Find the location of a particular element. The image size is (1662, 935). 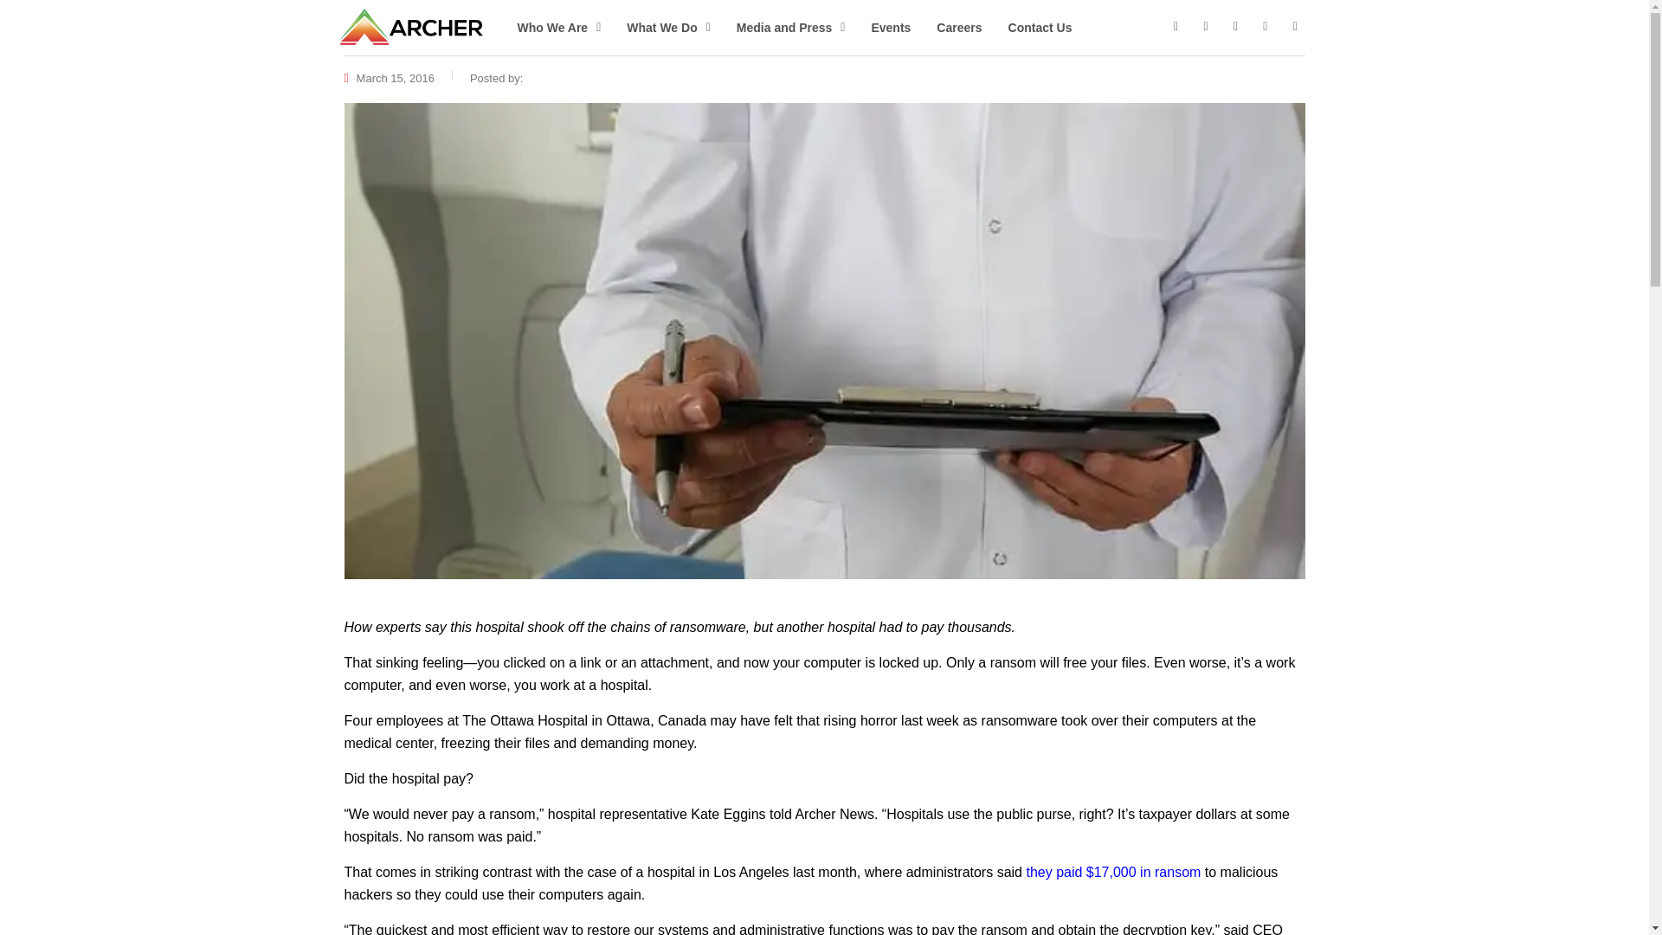

Events is located at coordinates (890, 28).